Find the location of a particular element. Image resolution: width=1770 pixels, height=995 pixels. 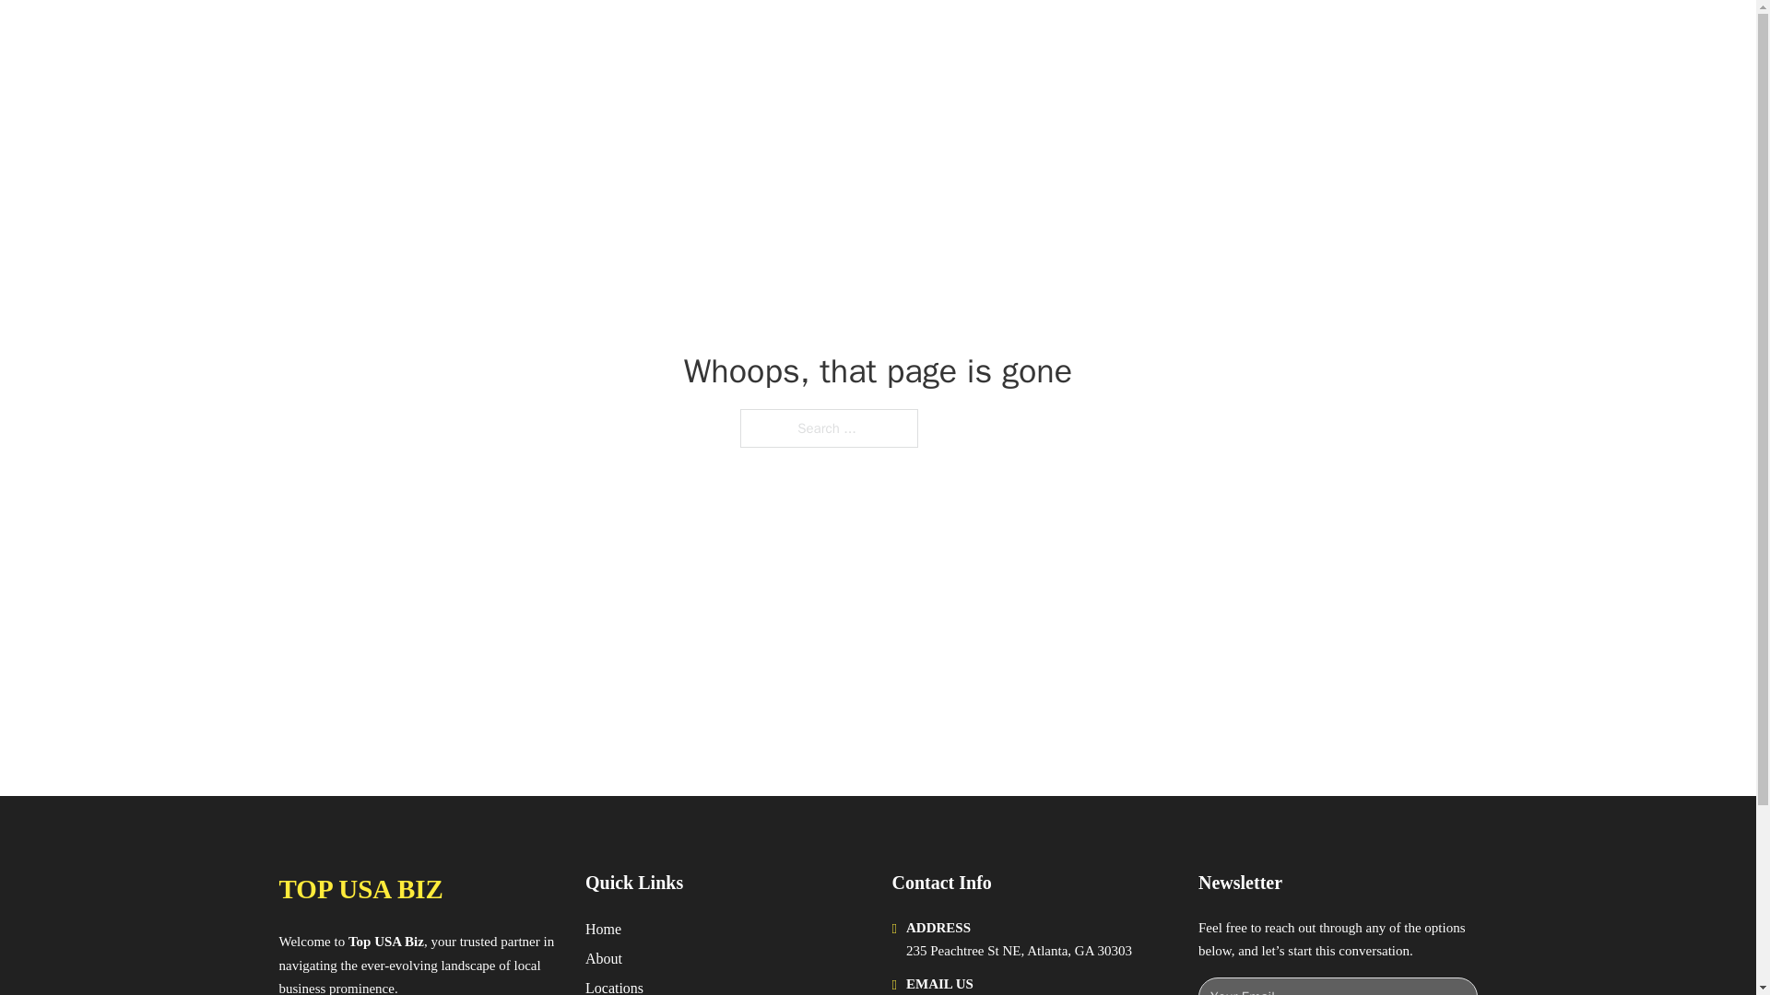

LOCATIONS is located at coordinates (1204, 35).